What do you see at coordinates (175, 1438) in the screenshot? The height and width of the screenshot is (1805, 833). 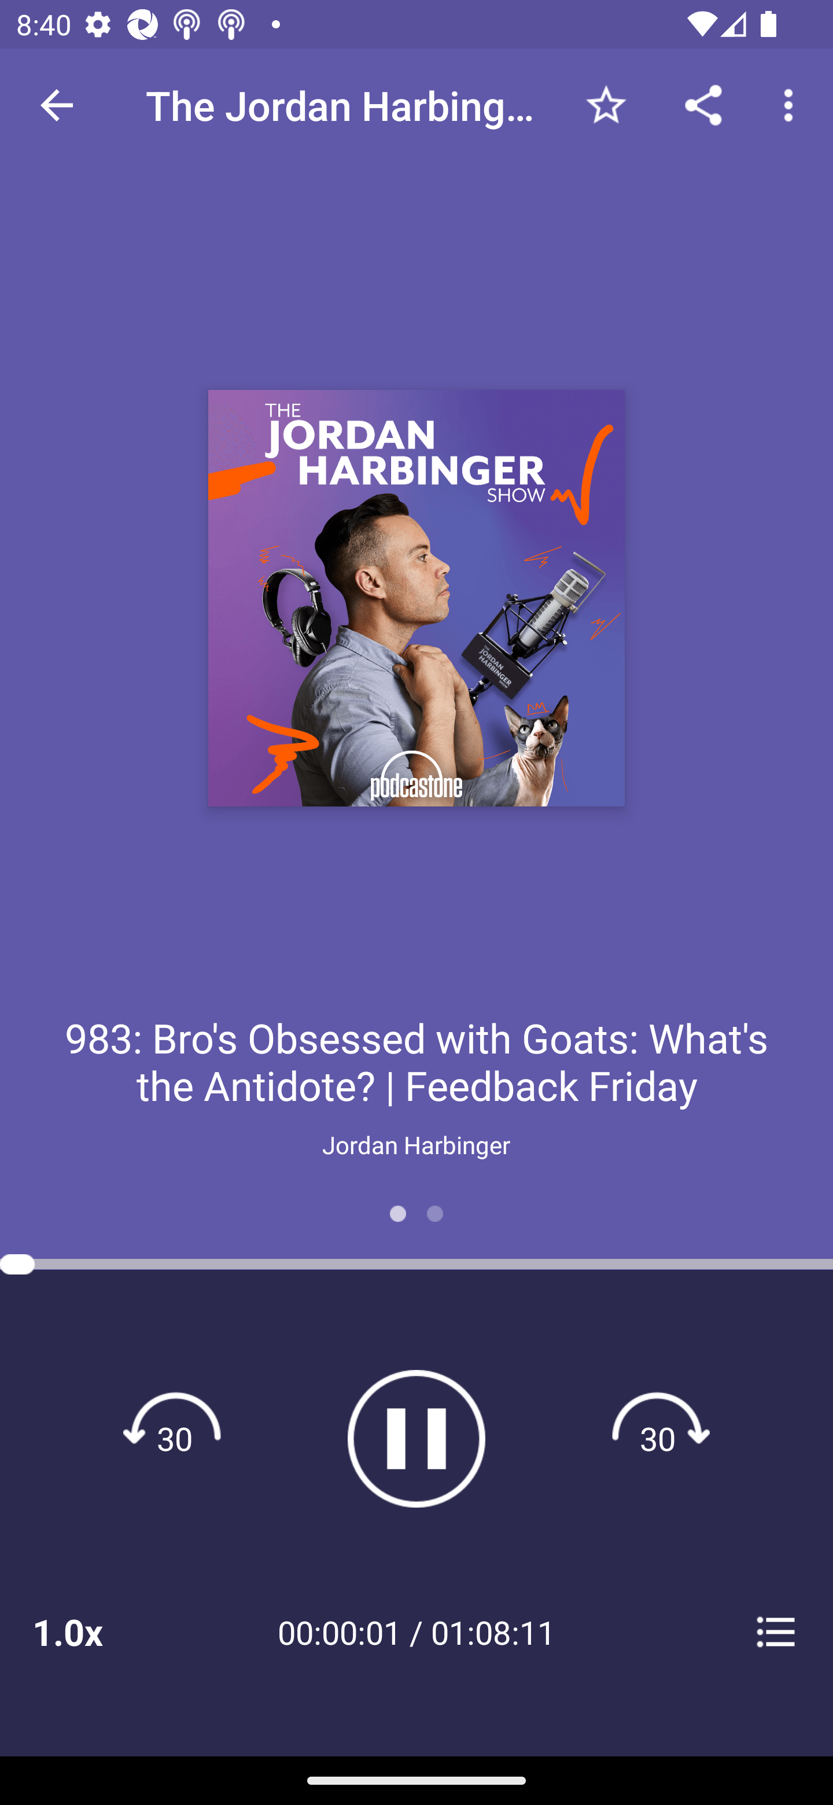 I see `Rewind` at bounding box center [175, 1438].